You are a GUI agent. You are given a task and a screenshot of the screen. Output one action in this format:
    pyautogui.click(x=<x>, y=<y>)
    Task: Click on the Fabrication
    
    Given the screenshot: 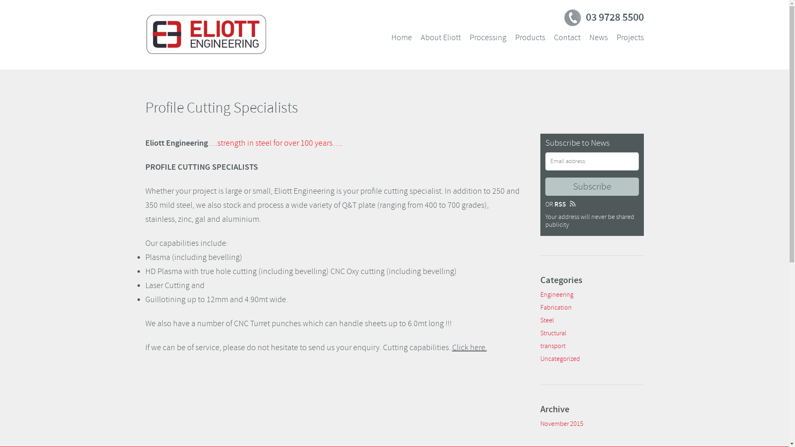 What is the action you would take?
    pyautogui.click(x=556, y=308)
    